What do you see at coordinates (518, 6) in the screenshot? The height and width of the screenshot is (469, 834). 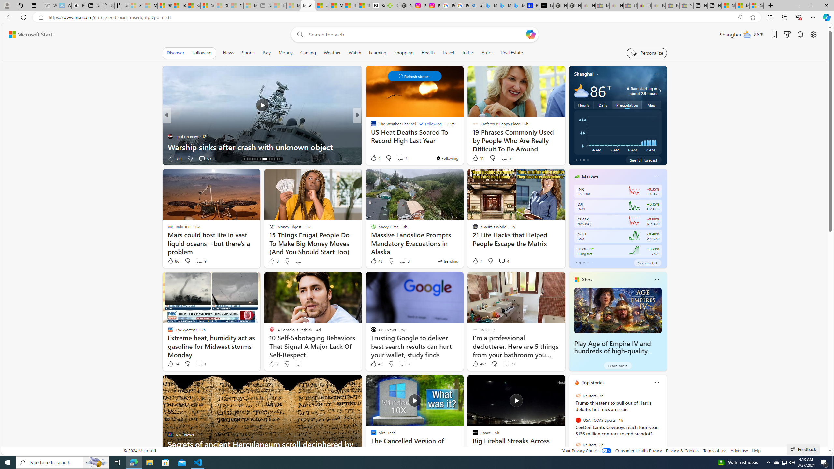 I see `Microsoft Bing Travel - Shangri-La Hotel Bangkok` at bounding box center [518, 6].